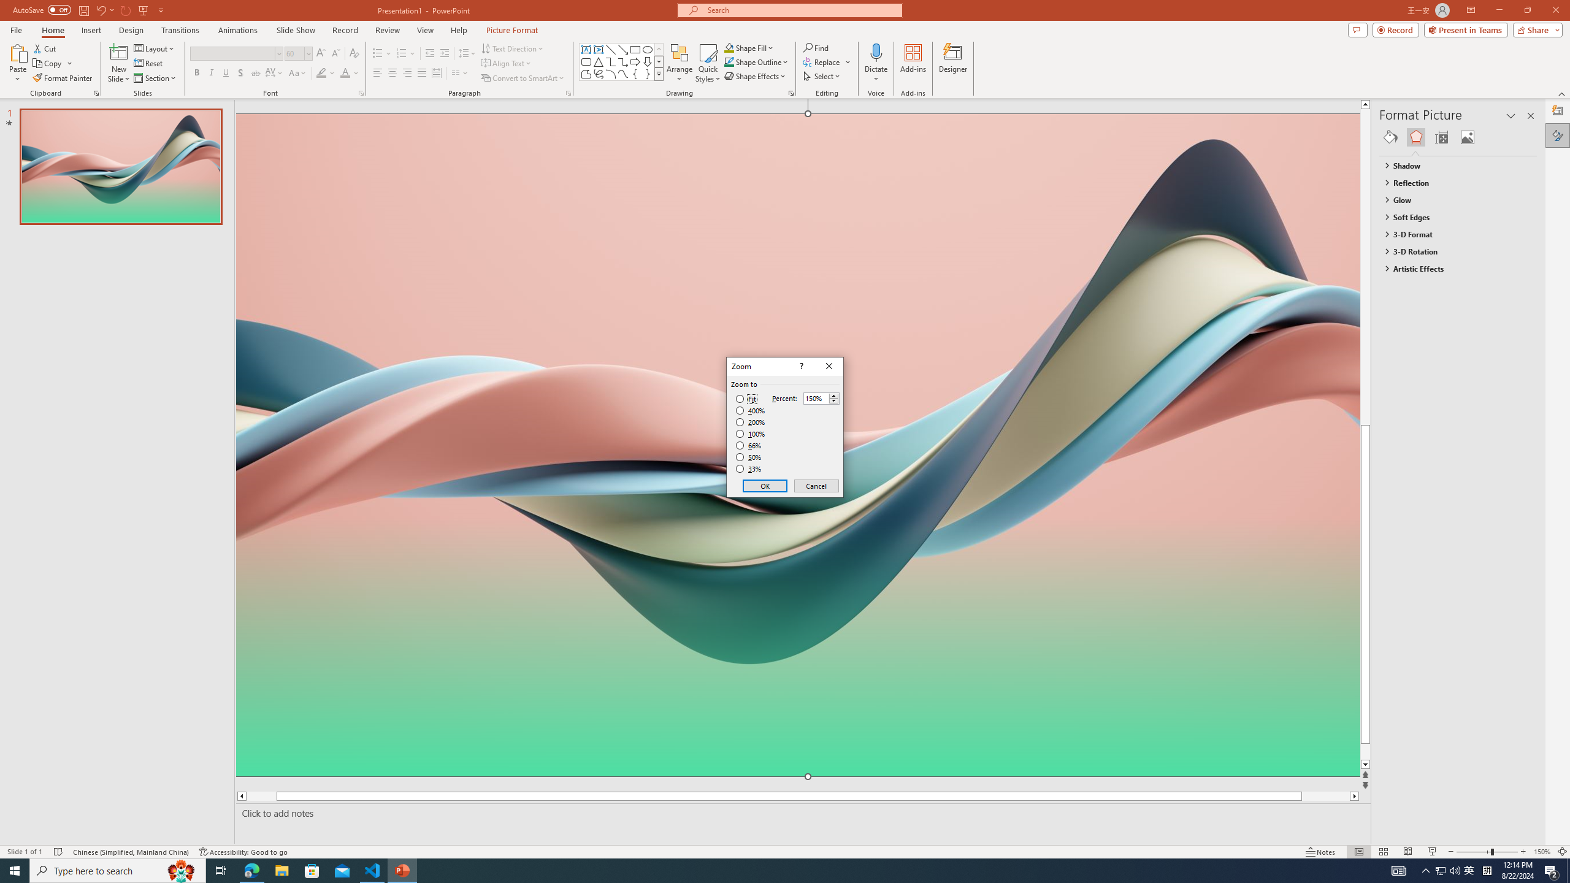 This screenshot has width=1570, height=883. What do you see at coordinates (1531, 496) in the screenshot?
I see `Class: NetUIScrollBar` at bounding box center [1531, 496].